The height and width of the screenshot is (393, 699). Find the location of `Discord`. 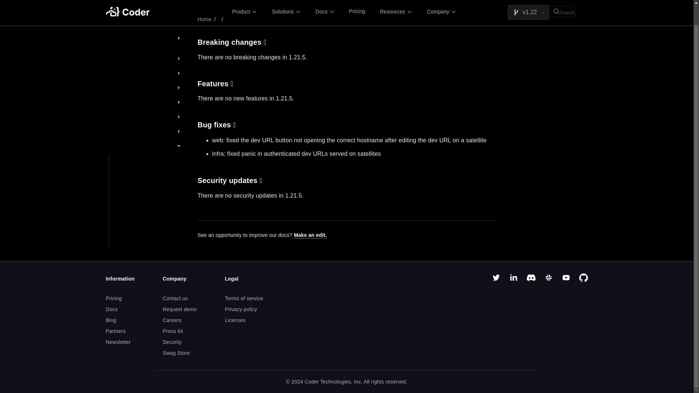

Discord is located at coordinates (531, 280).